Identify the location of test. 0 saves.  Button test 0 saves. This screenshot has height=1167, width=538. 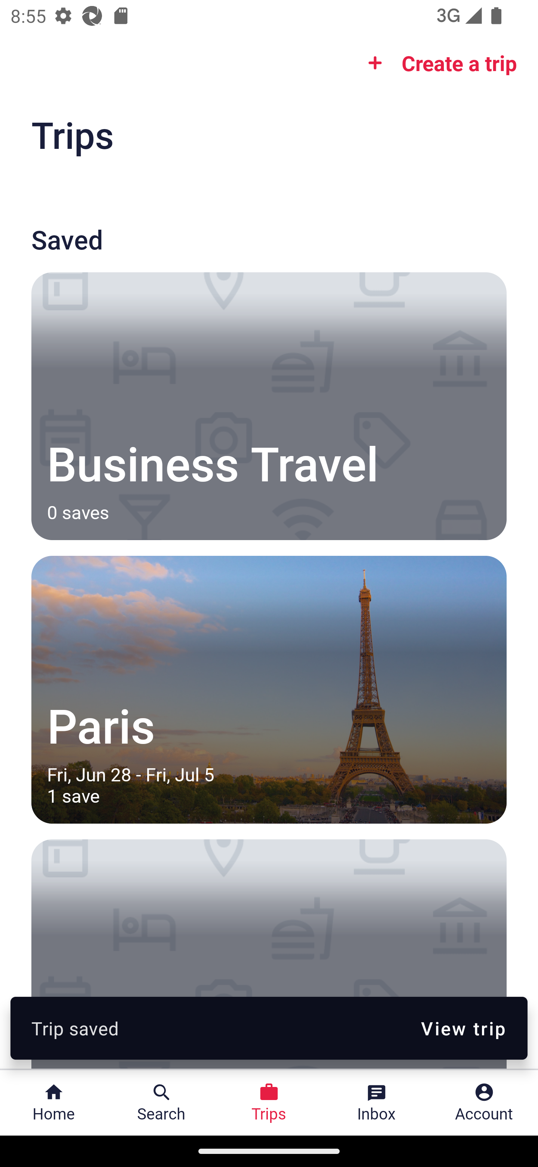
(269, 954).